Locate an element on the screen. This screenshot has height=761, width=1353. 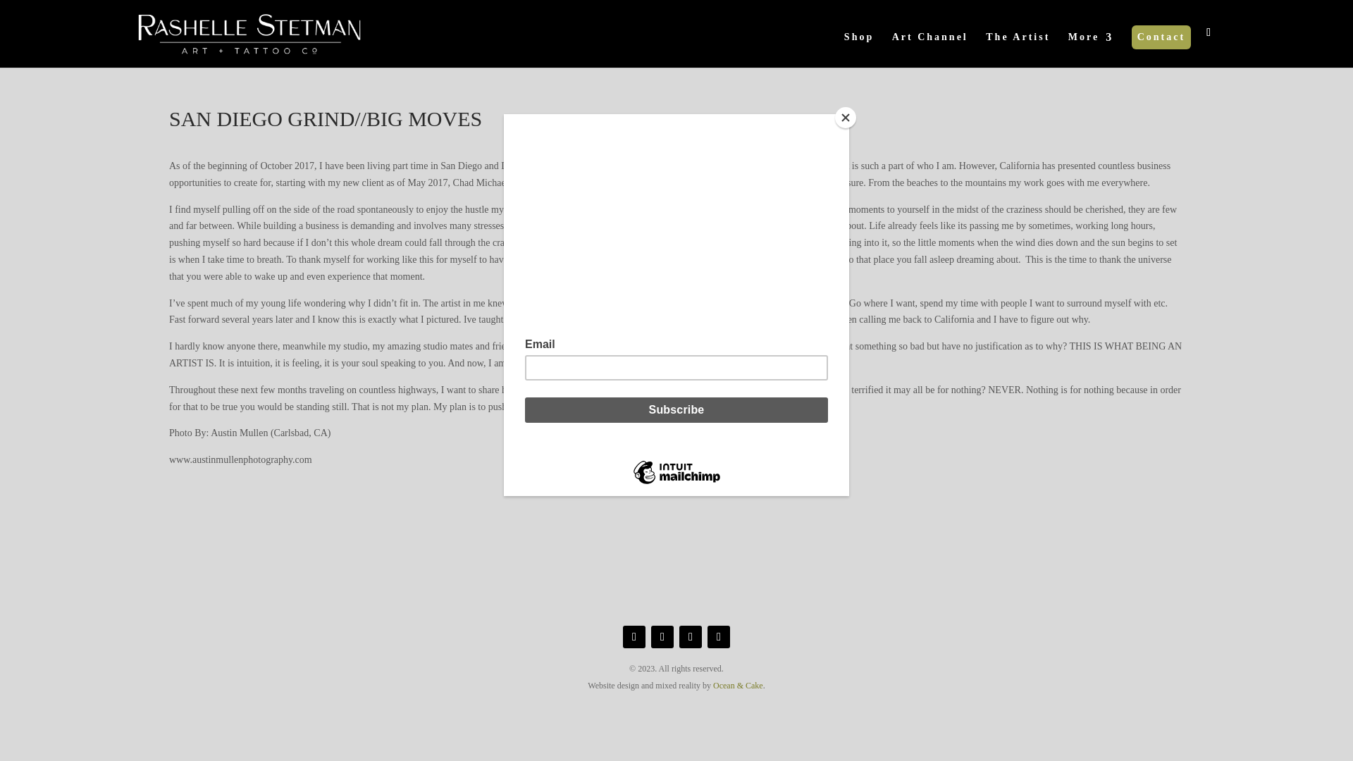
Follow on Youtube is located at coordinates (691, 637).